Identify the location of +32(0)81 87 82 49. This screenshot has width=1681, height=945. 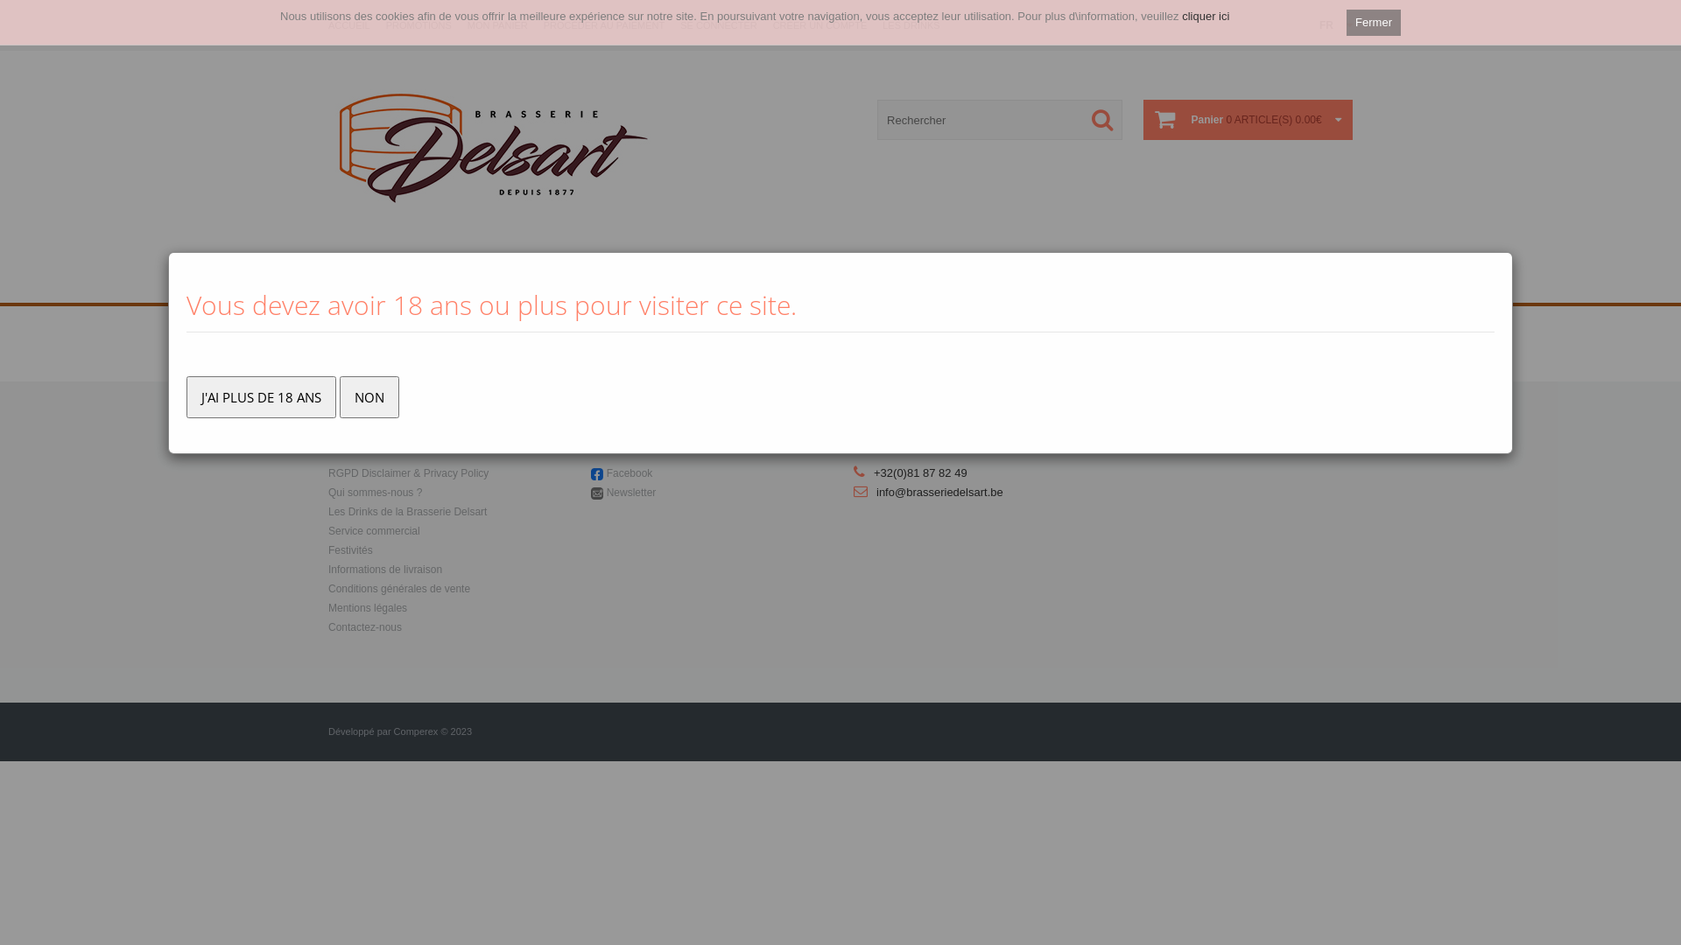
(921, 472).